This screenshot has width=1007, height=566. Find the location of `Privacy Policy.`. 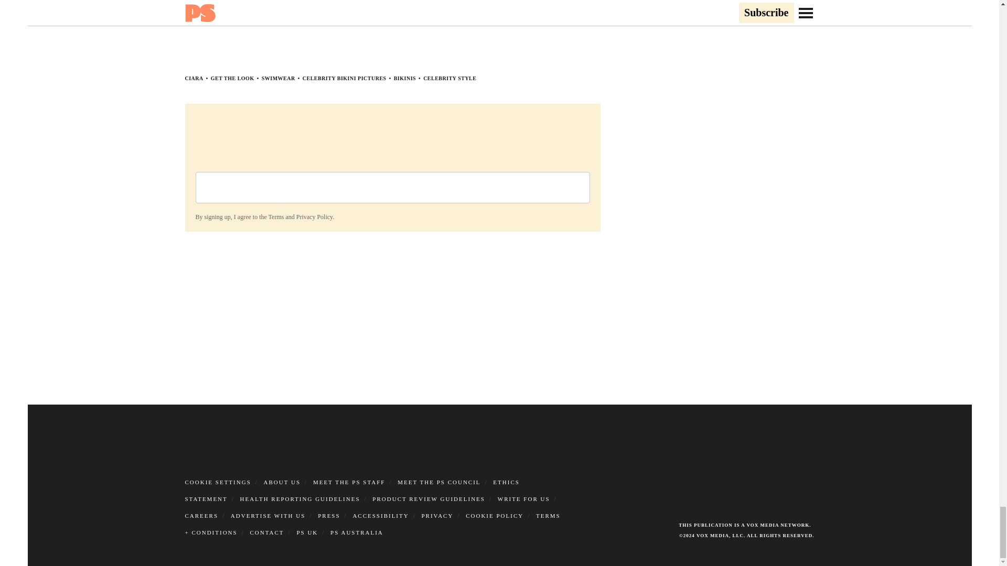

Privacy Policy. is located at coordinates (315, 217).